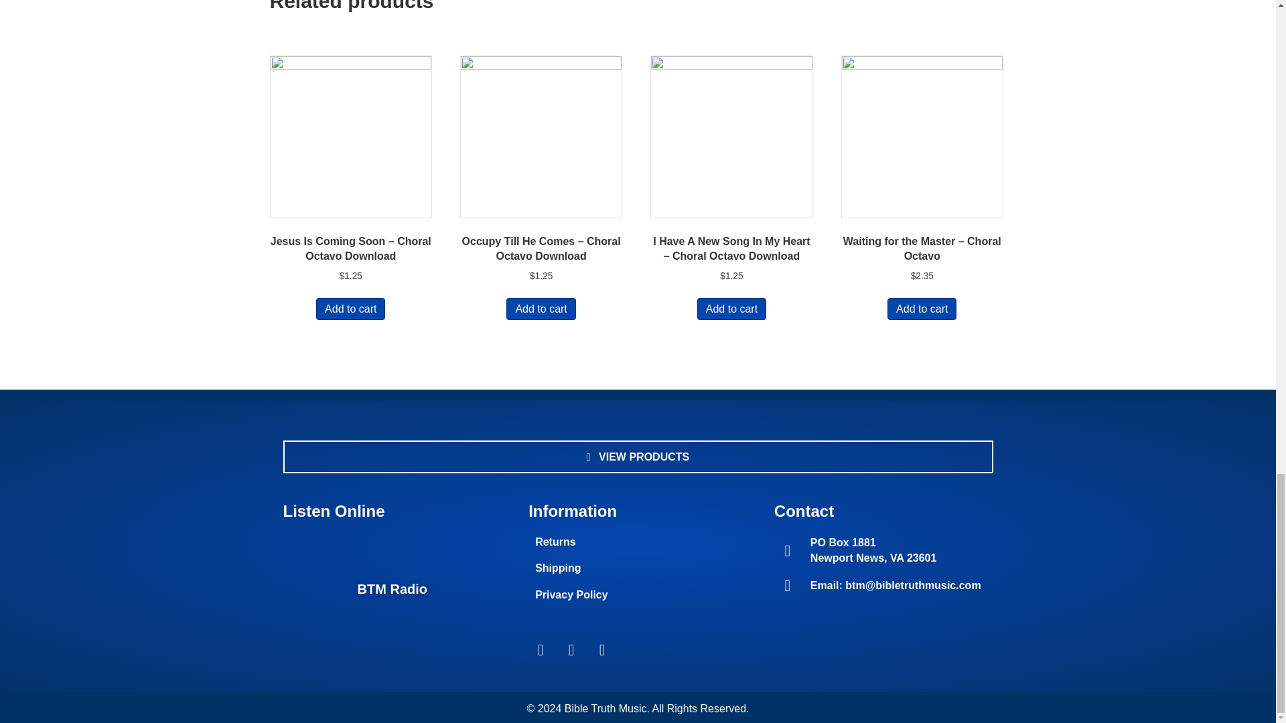 Image resolution: width=1286 pixels, height=723 pixels. What do you see at coordinates (638, 594) in the screenshot?
I see `Privacy Policy` at bounding box center [638, 594].